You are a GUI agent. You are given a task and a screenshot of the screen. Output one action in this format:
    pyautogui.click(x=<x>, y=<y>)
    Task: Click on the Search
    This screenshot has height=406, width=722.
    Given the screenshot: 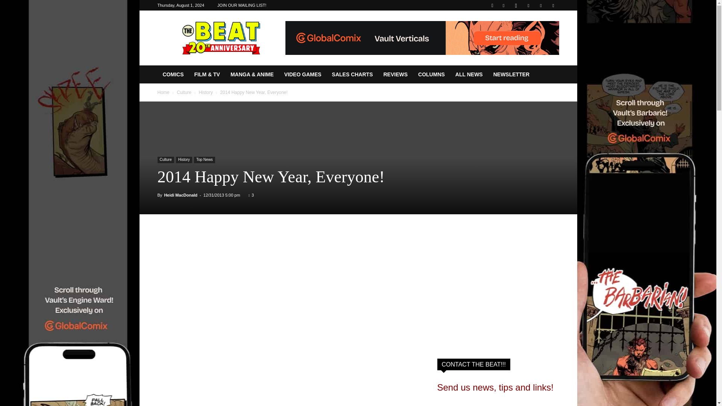 What is the action you would take?
    pyautogui.click(x=538, y=32)
    